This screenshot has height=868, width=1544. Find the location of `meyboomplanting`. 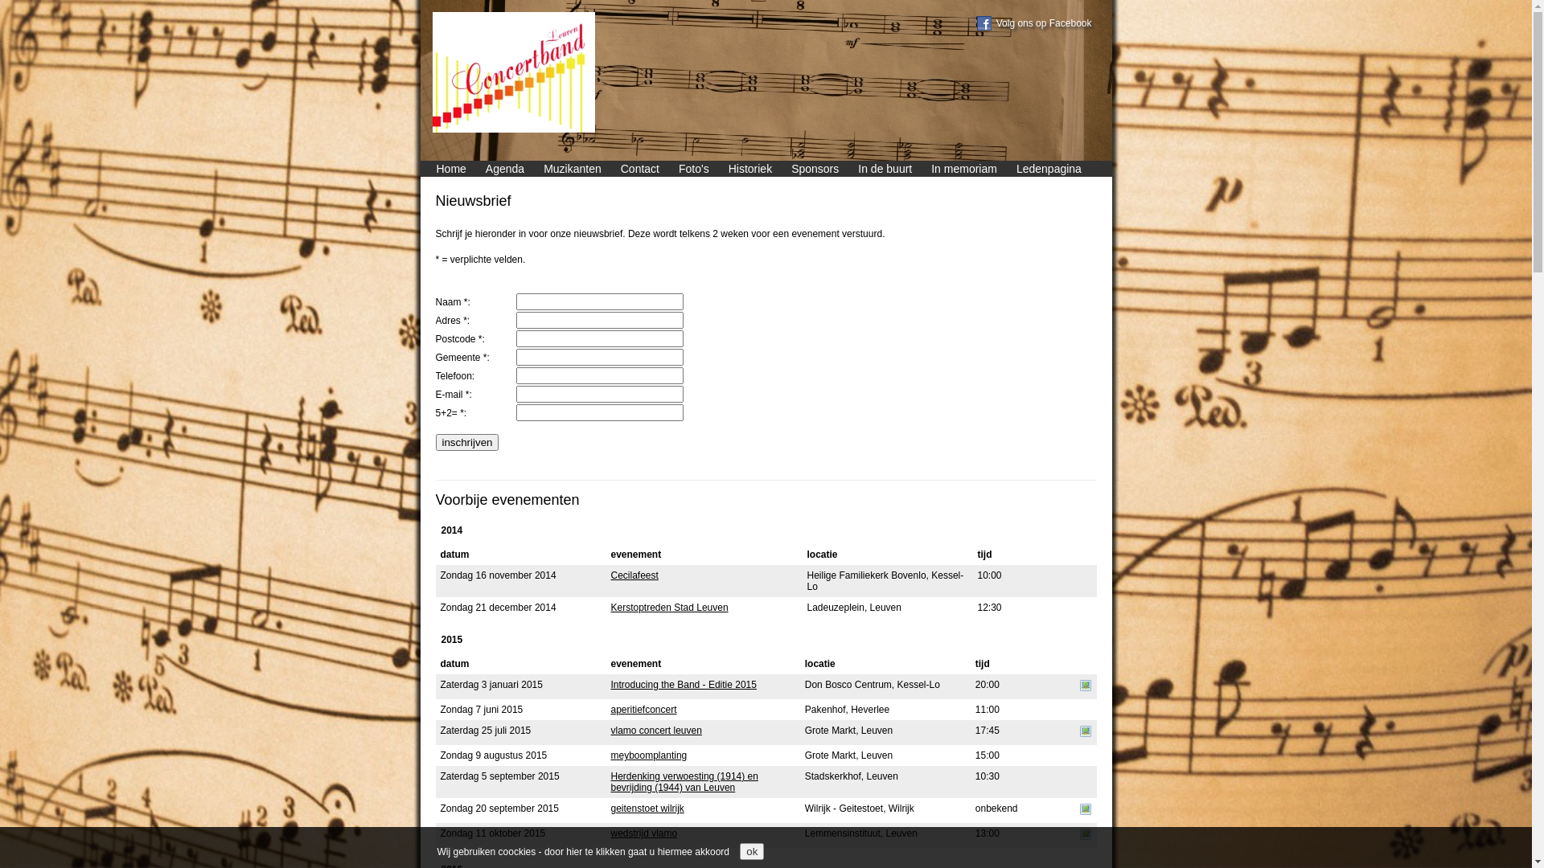

meyboomplanting is located at coordinates (650, 755).